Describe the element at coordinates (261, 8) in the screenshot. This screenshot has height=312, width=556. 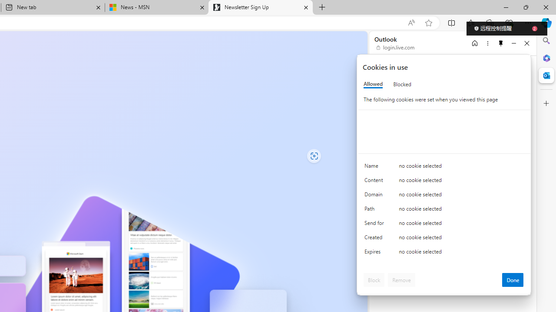
I see `Newsletter Sign Up` at that location.